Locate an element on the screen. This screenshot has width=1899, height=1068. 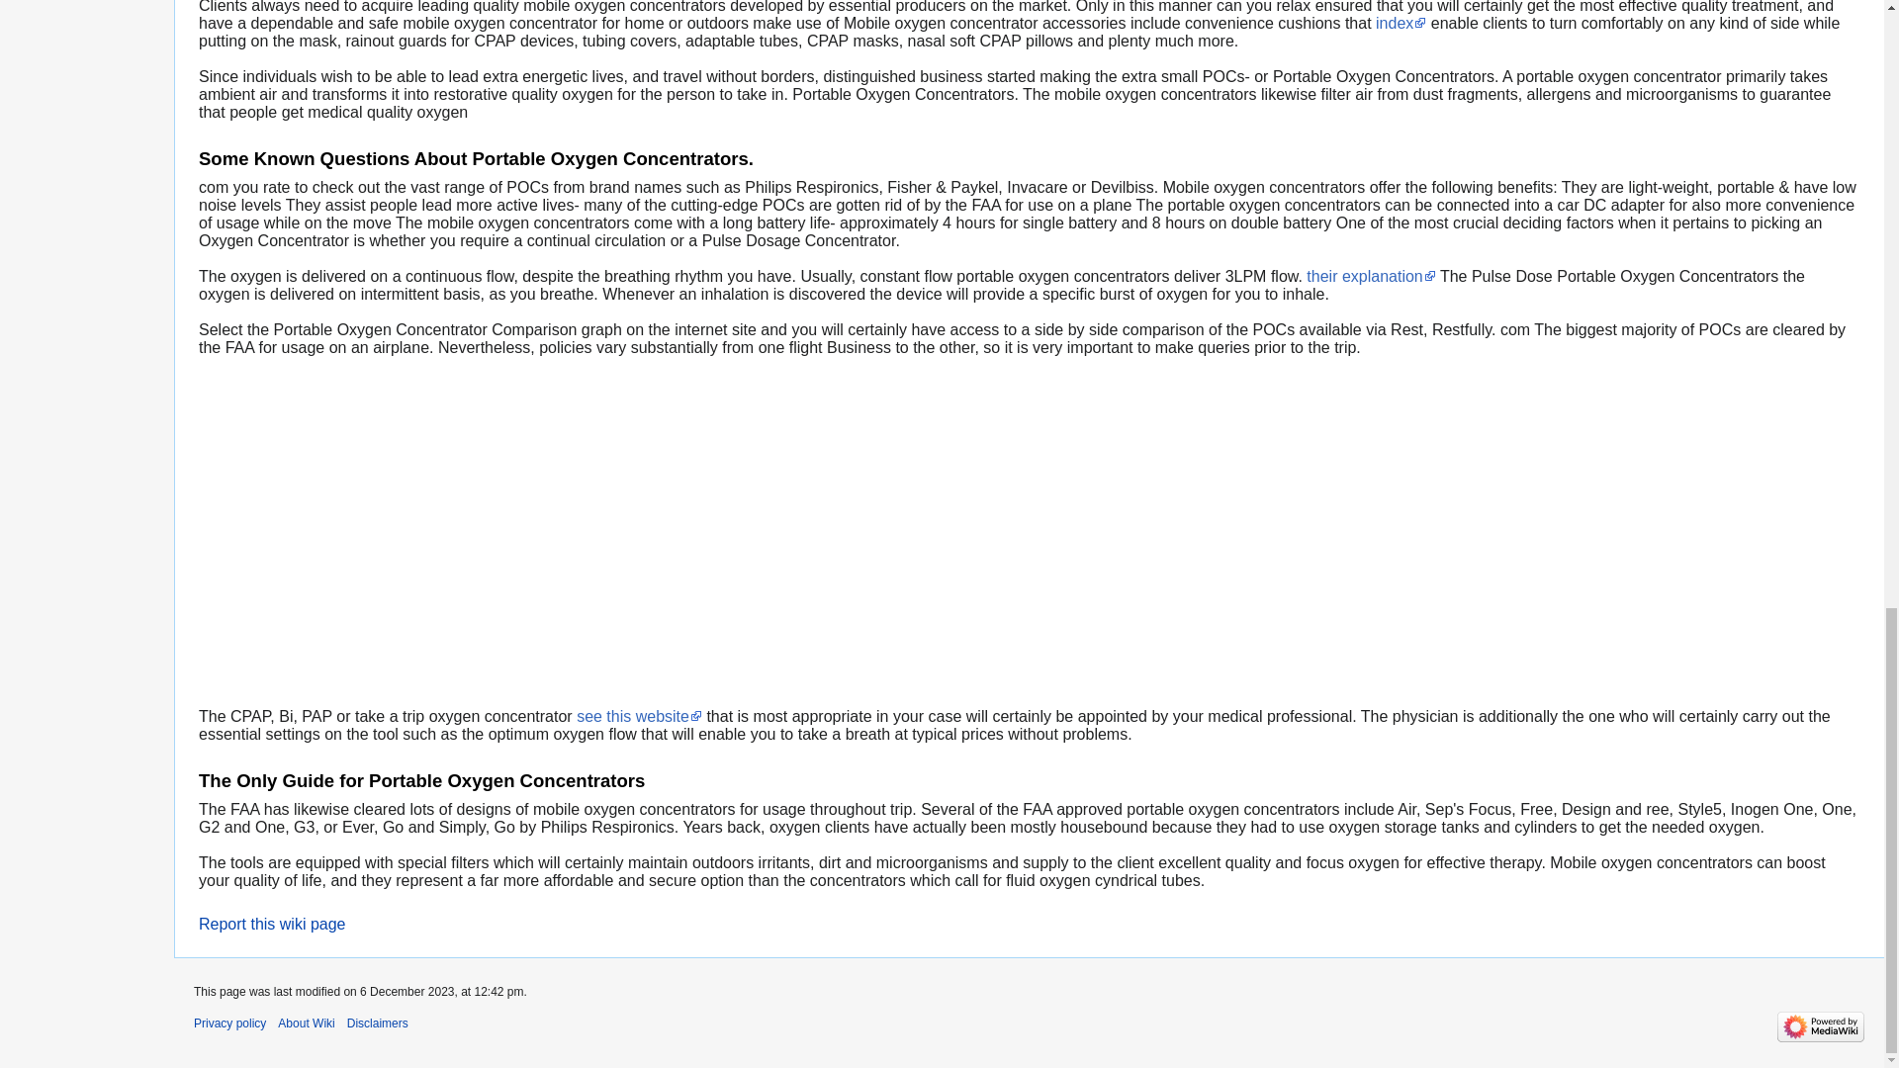
index is located at coordinates (1401, 24).